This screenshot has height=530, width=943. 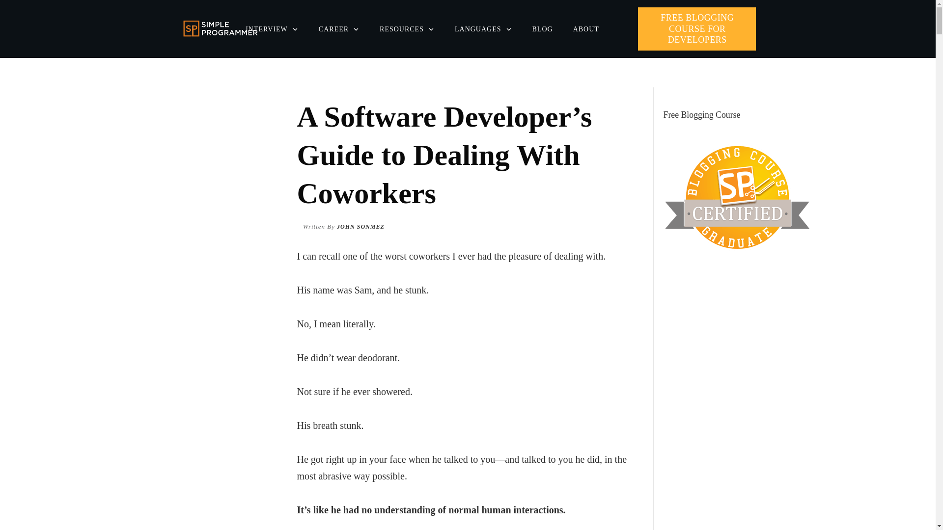 What do you see at coordinates (483, 29) in the screenshot?
I see `LANGUAGES` at bounding box center [483, 29].